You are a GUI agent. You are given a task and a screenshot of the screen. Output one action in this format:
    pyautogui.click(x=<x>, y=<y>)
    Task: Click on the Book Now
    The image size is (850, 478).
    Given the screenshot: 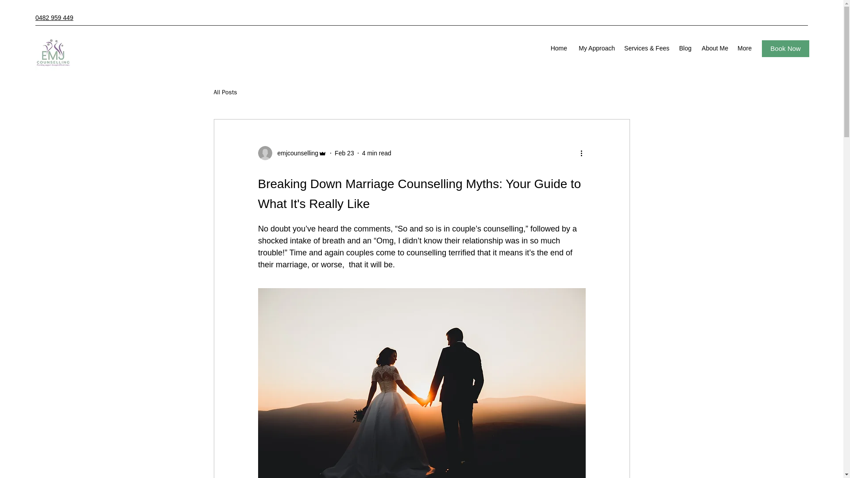 What is the action you would take?
    pyautogui.click(x=785, y=48)
    